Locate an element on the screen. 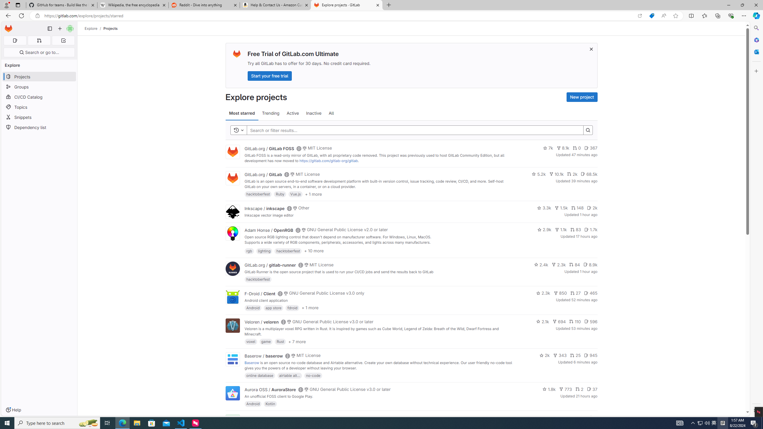  CI/CD Catalog is located at coordinates (39, 97).